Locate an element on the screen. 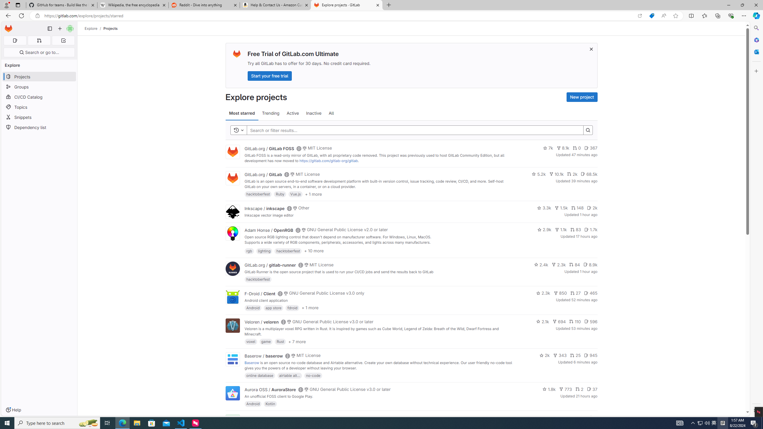  CI/CD Catalog is located at coordinates (39, 97).